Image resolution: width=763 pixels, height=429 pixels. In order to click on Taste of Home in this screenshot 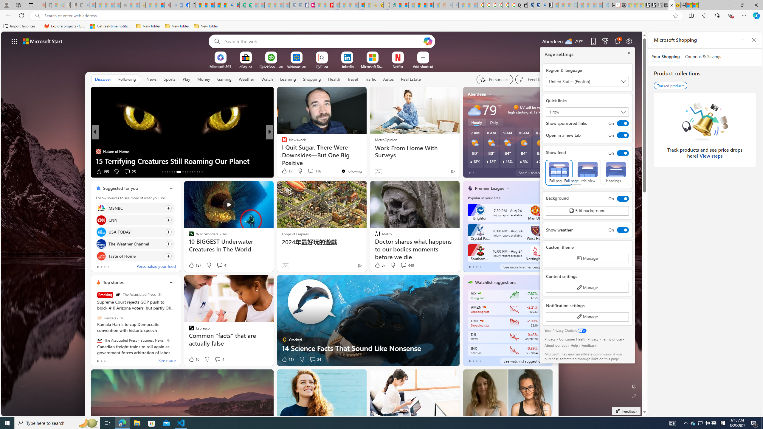, I will do `click(101, 256)`.